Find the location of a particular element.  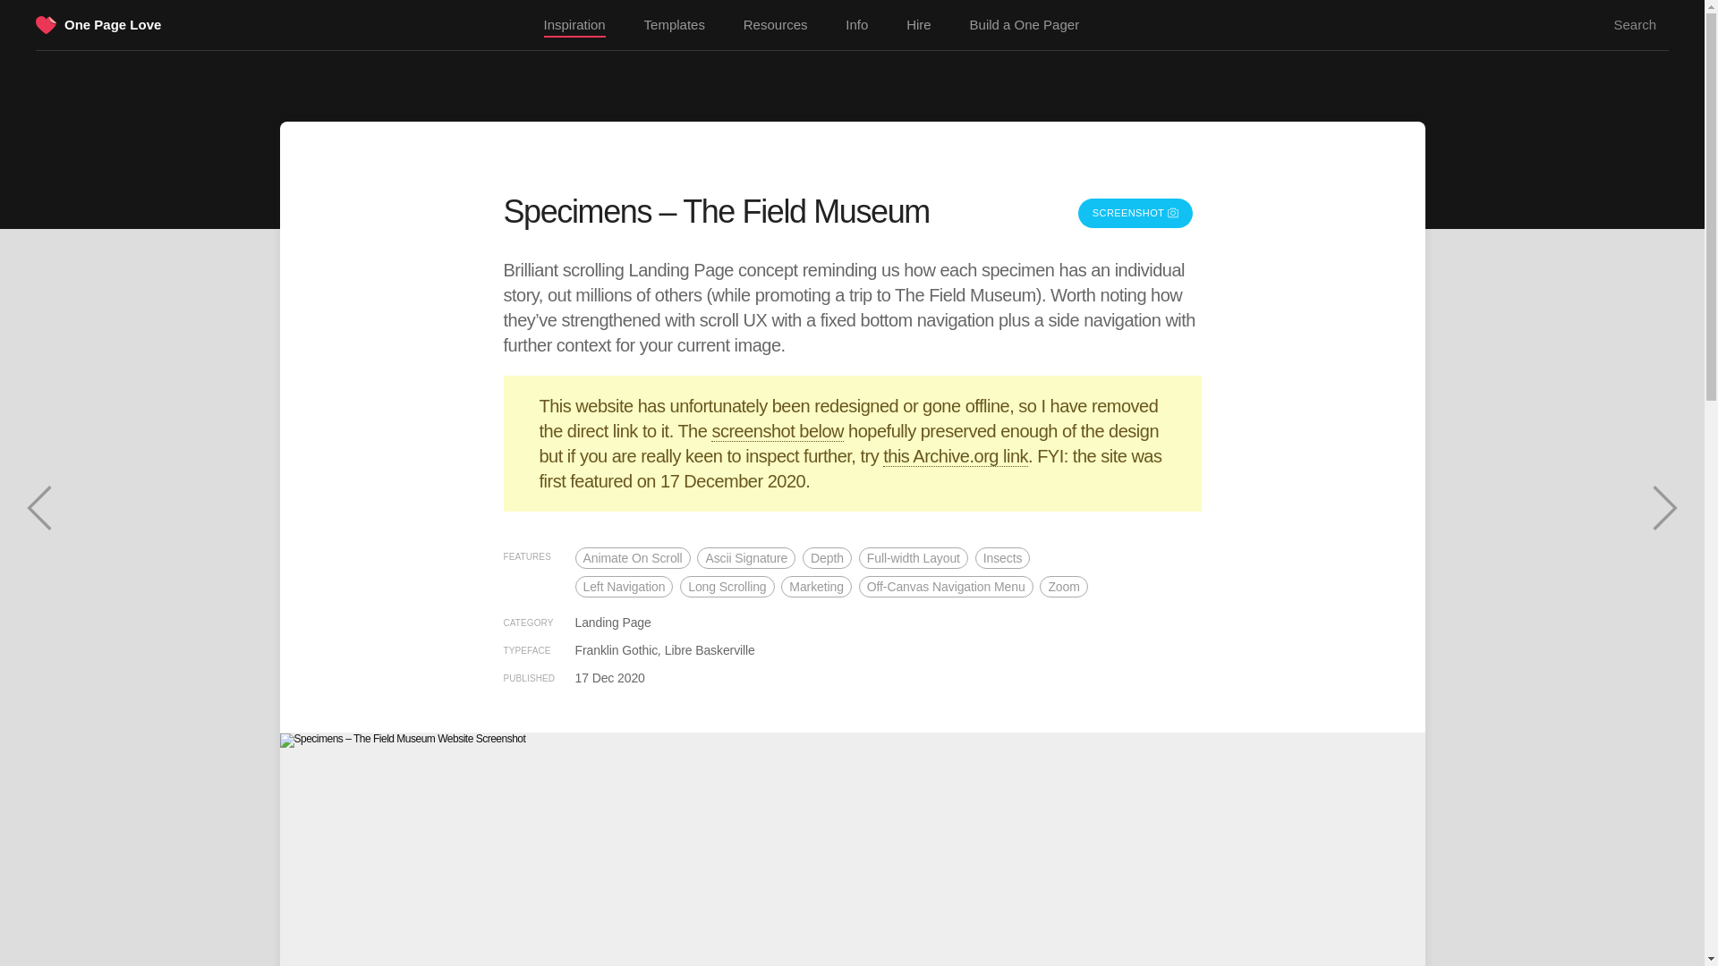

Go to the One Page Love home page is located at coordinates (47, 27).